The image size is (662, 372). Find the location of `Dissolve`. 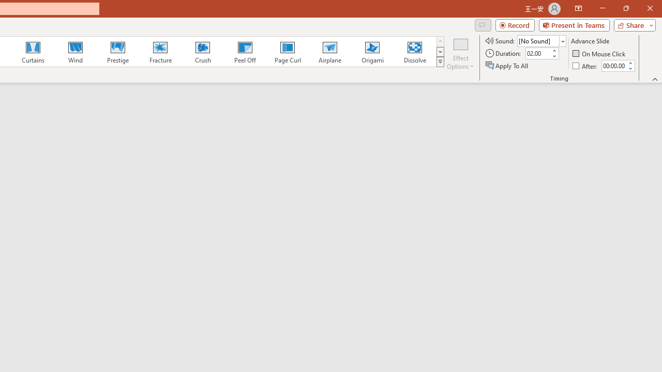

Dissolve is located at coordinates (415, 52).